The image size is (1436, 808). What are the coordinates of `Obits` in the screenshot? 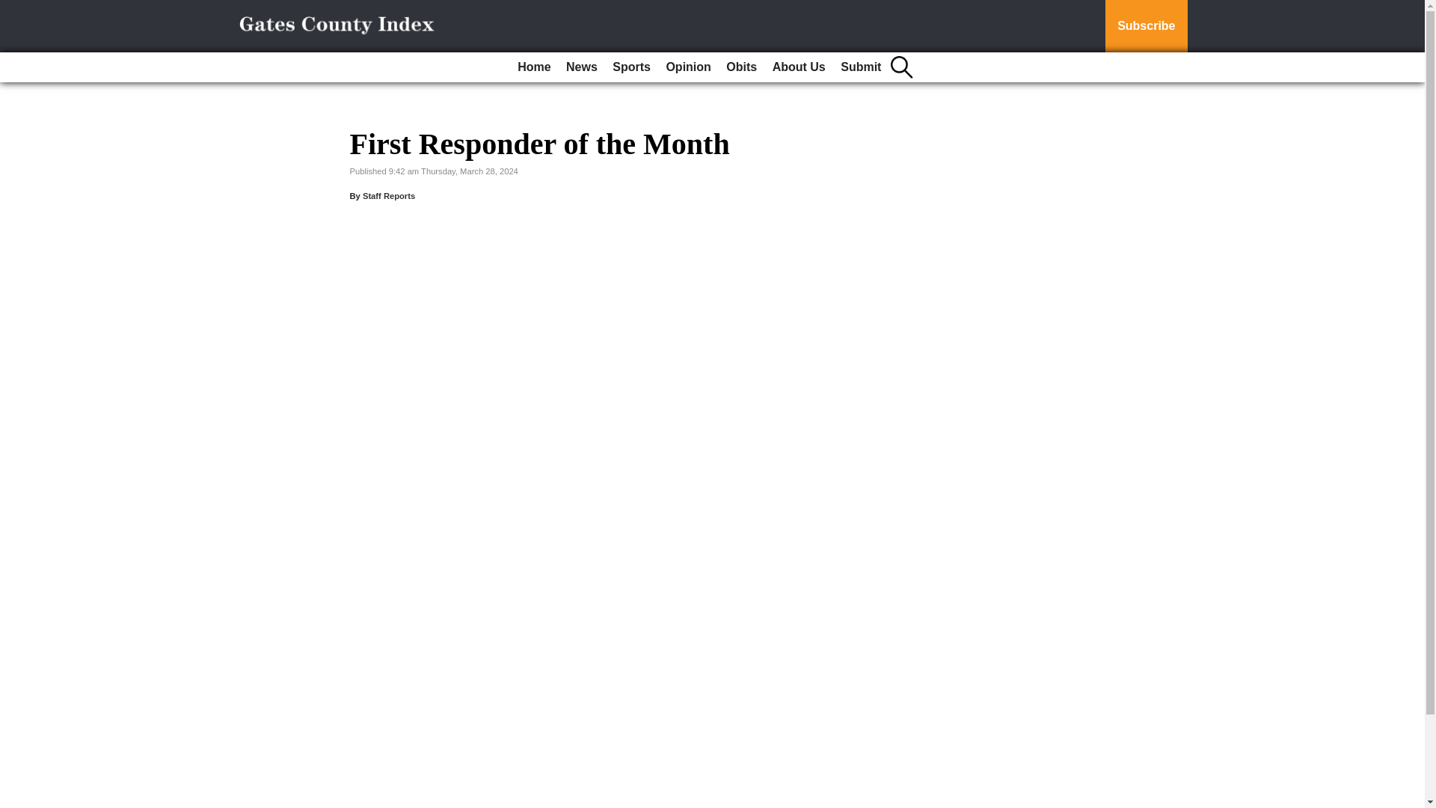 It's located at (741, 67).